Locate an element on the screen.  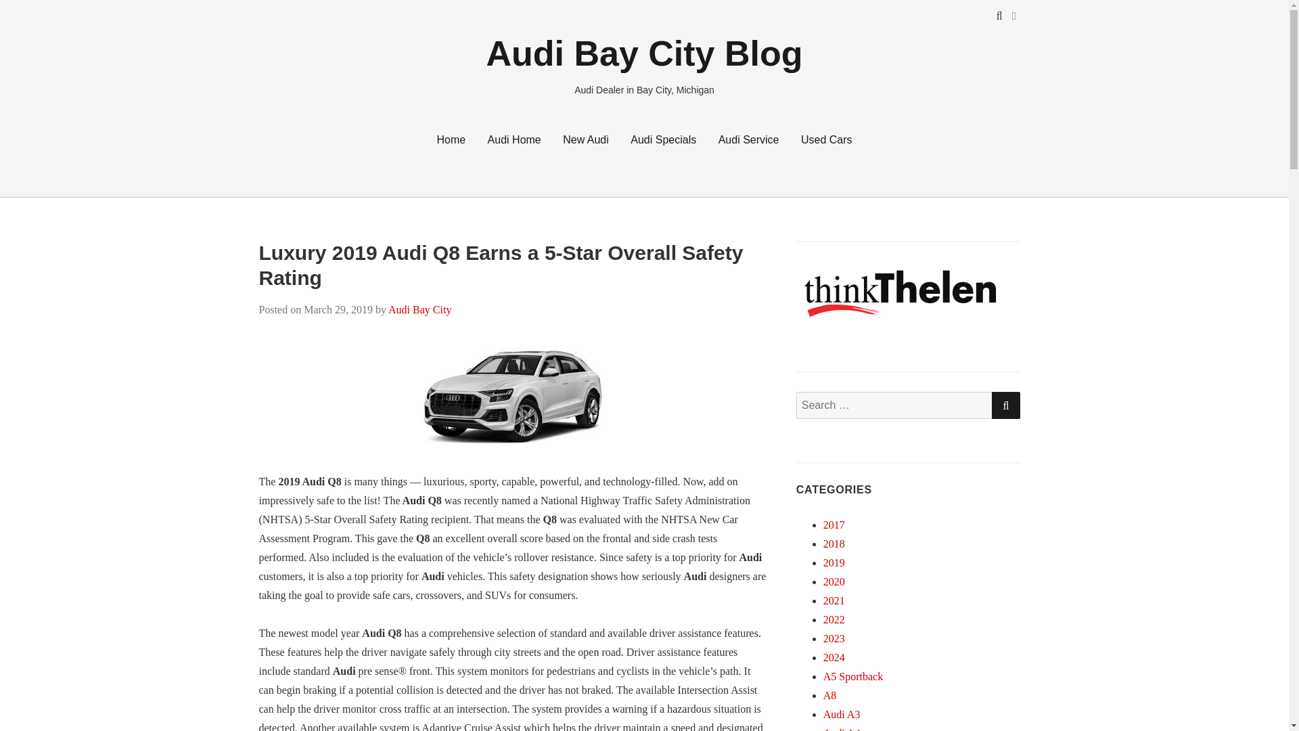
2023 is located at coordinates (834, 638).